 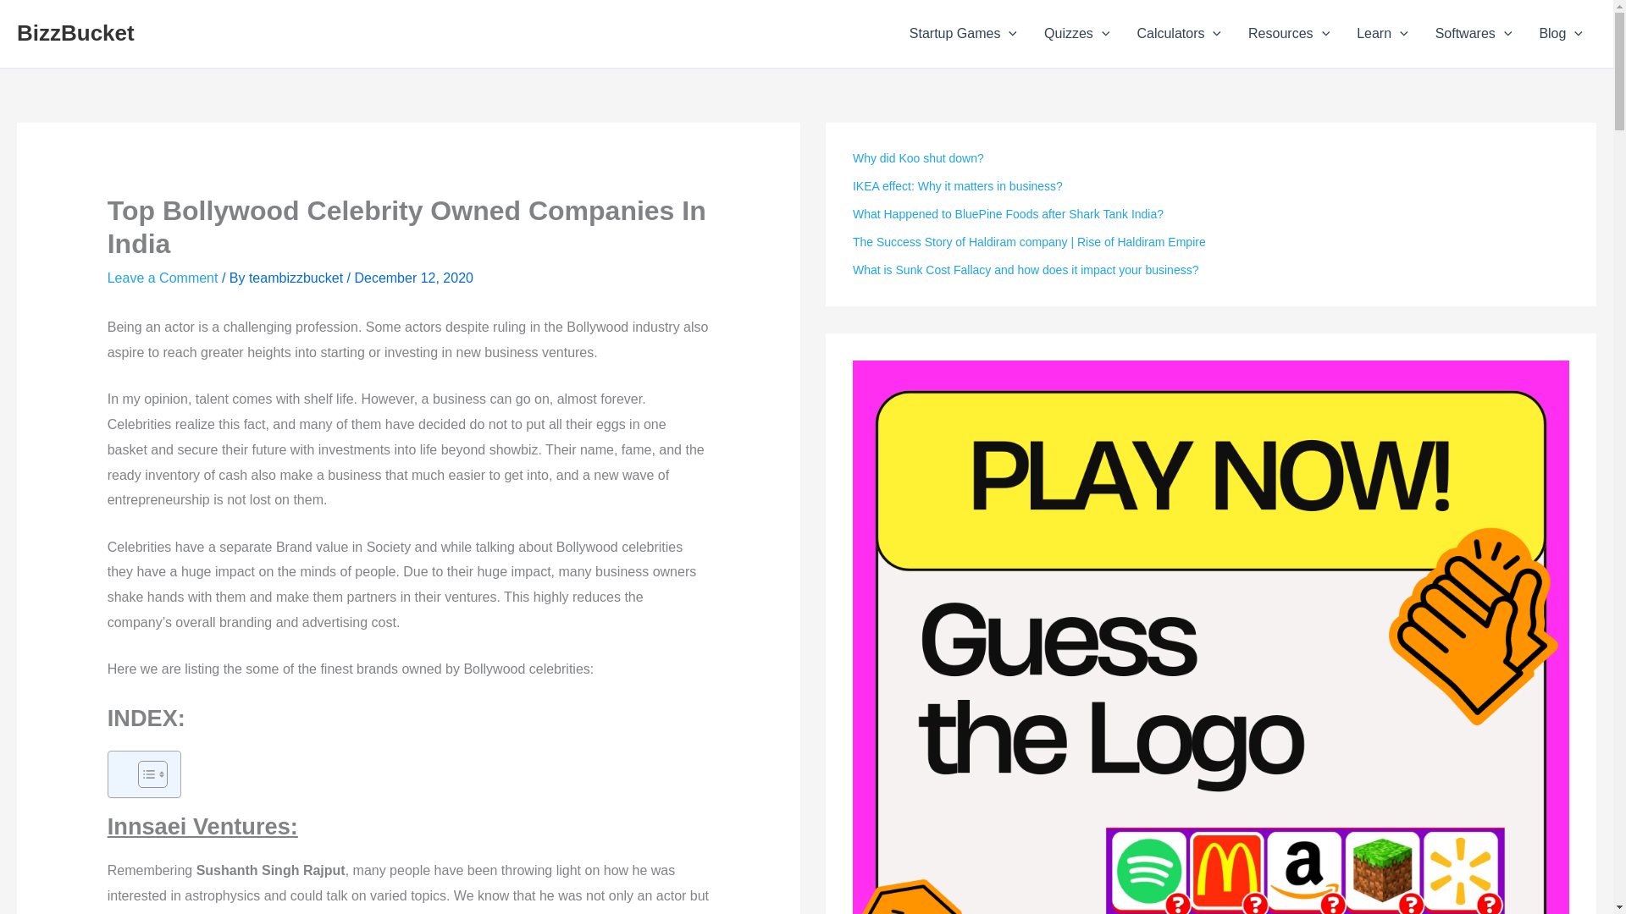 I want to click on BizzBucket, so click(x=75, y=32).